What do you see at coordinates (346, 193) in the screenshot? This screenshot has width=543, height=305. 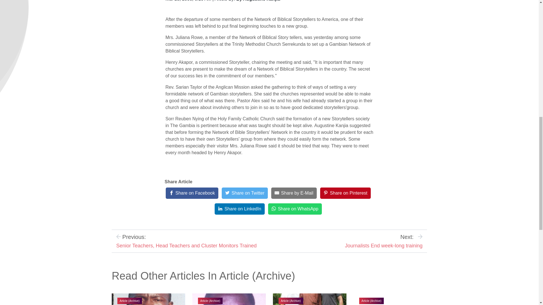 I see `Share on Pinterest` at bounding box center [346, 193].